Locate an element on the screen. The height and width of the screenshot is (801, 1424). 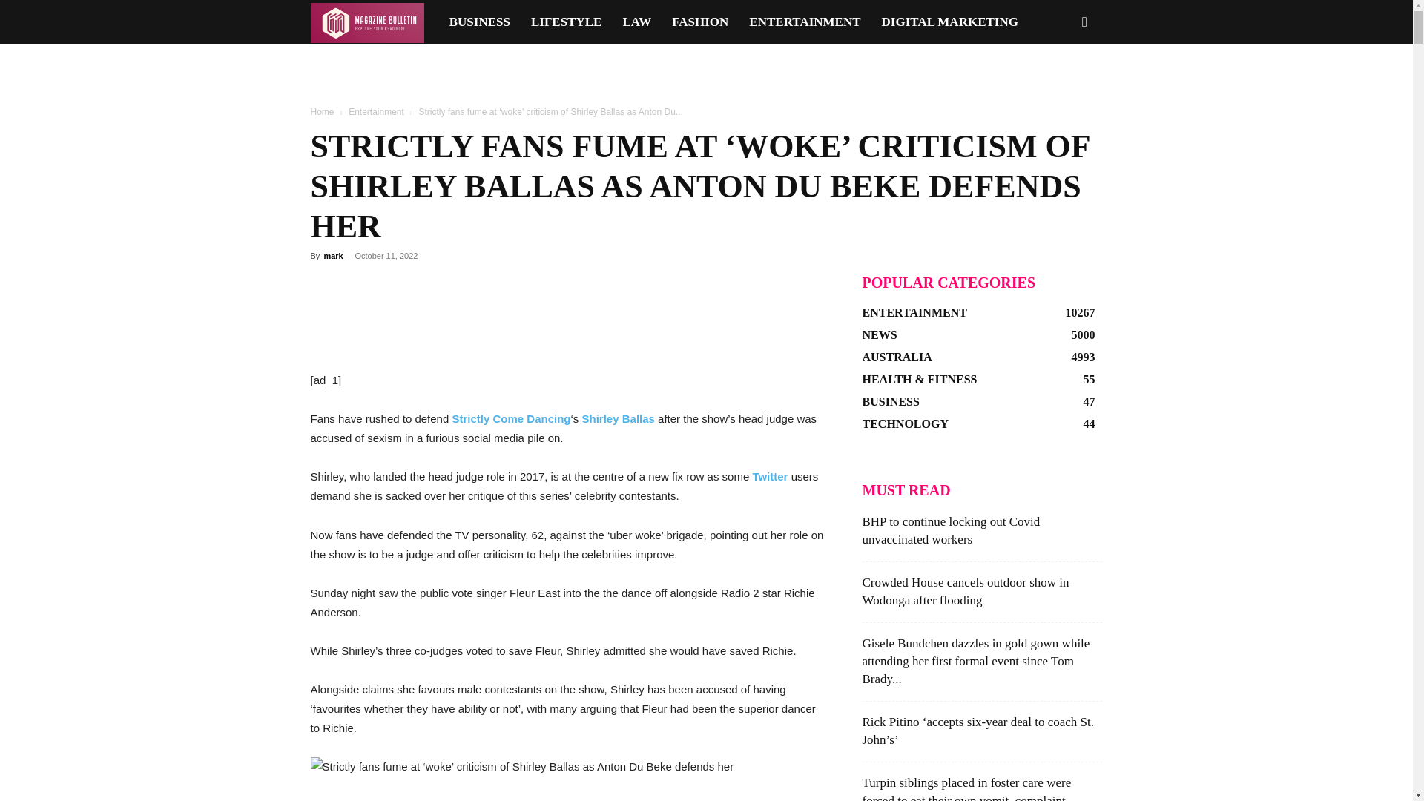
Magazine Bulletin is located at coordinates (374, 22).